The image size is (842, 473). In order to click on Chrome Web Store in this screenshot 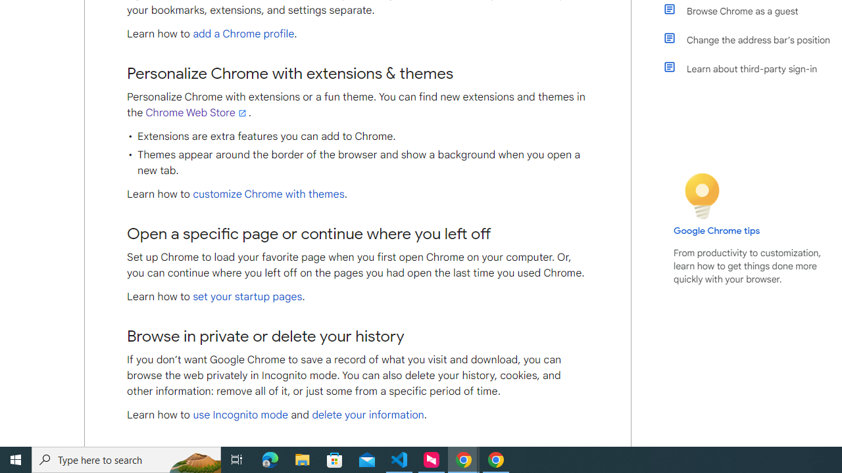, I will do `click(197, 113)`.